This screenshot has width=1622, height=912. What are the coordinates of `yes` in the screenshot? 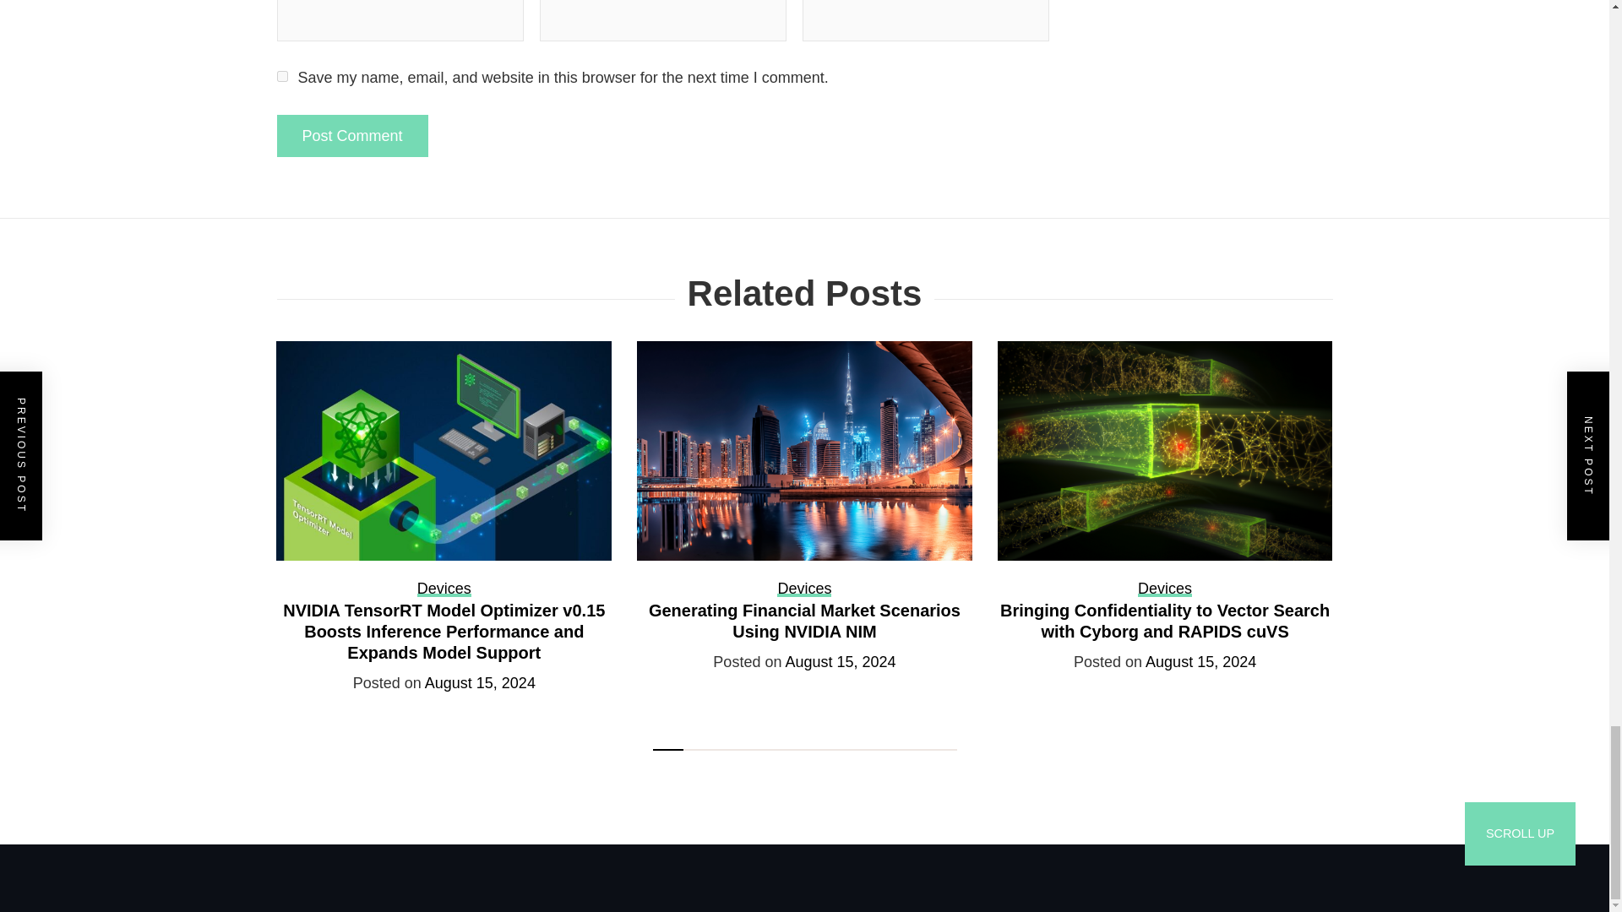 It's located at (282, 76).